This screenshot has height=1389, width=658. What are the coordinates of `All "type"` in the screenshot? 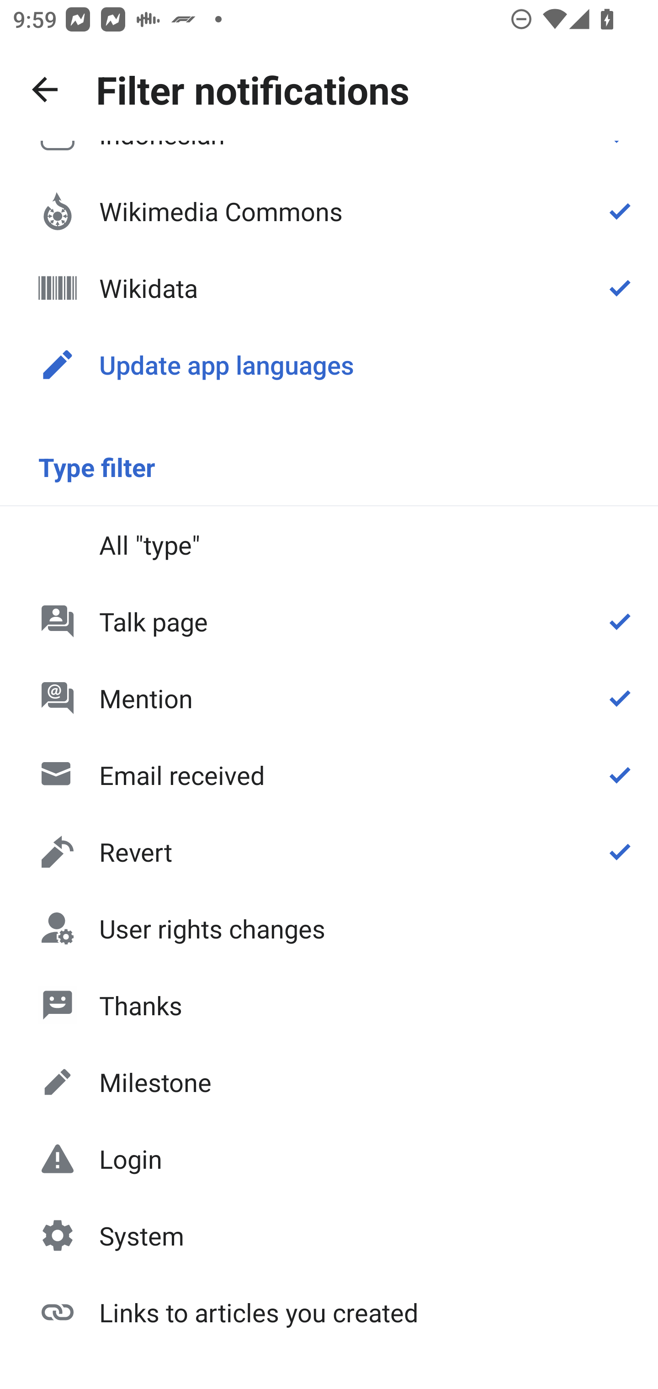 It's located at (329, 544).